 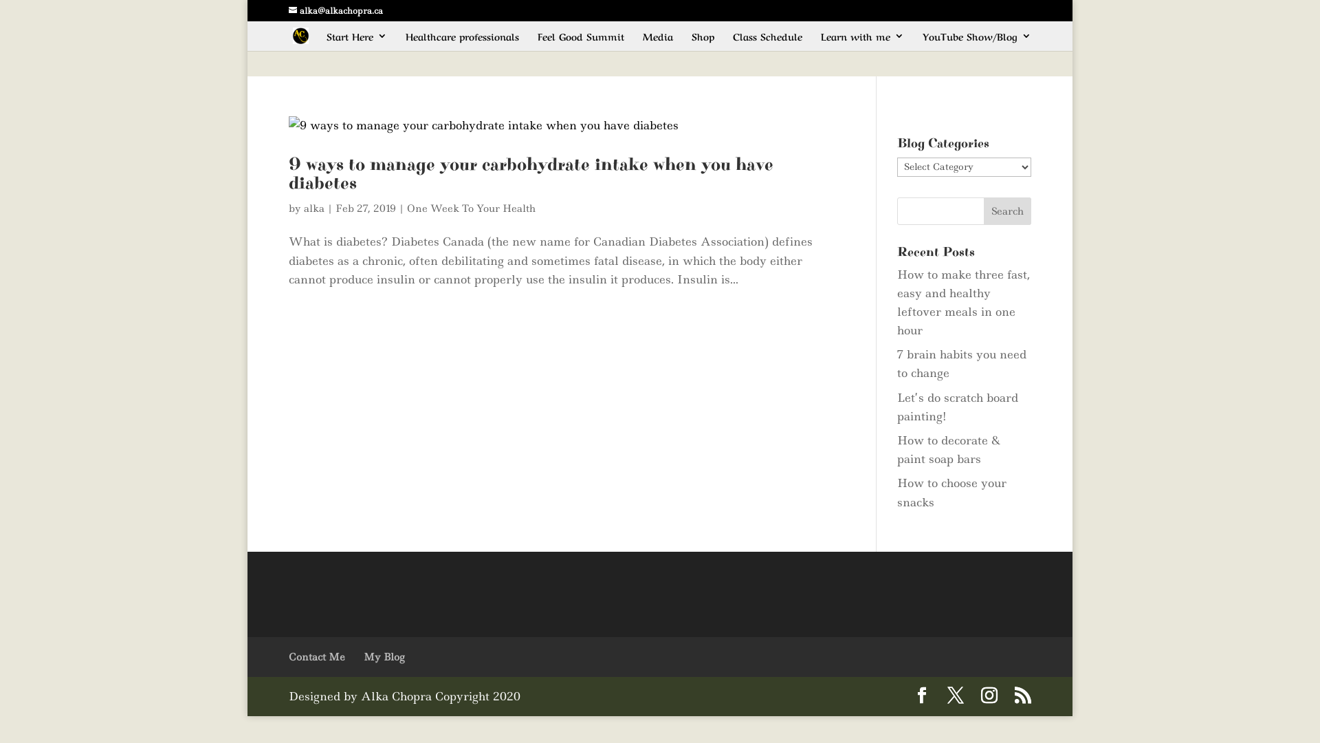 What do you see at coordinates (962, 363) in the screenshot?
I see `7 brain habits you need to change` at bounding box center [962, 363].